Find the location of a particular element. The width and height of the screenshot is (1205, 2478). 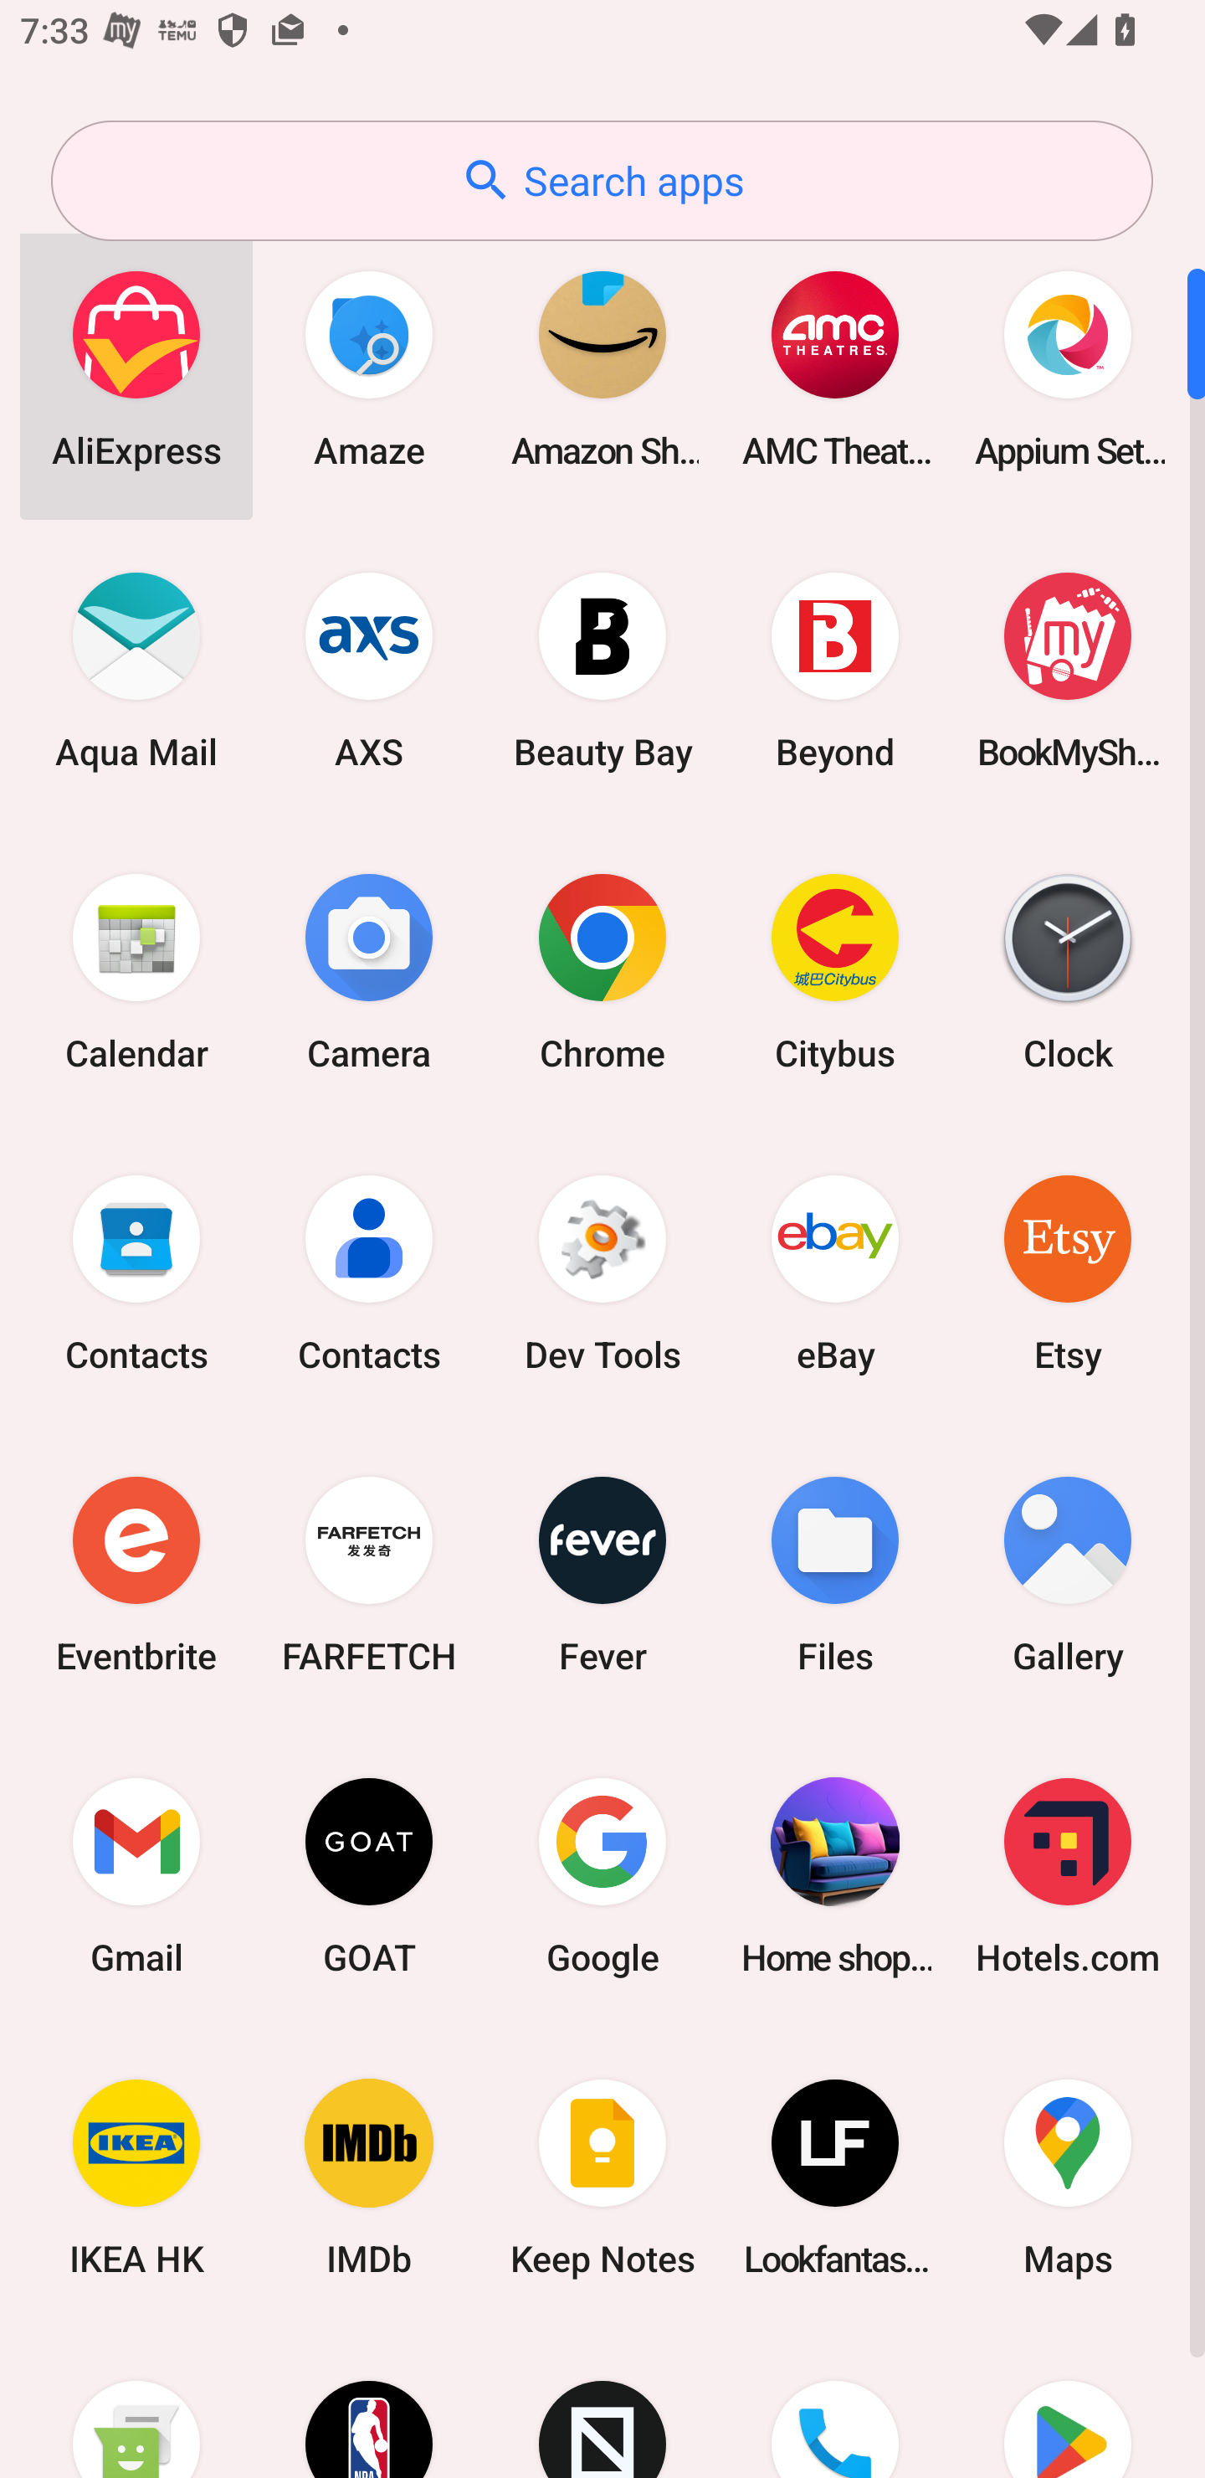

Amaze is located at coordinates (369, 368).